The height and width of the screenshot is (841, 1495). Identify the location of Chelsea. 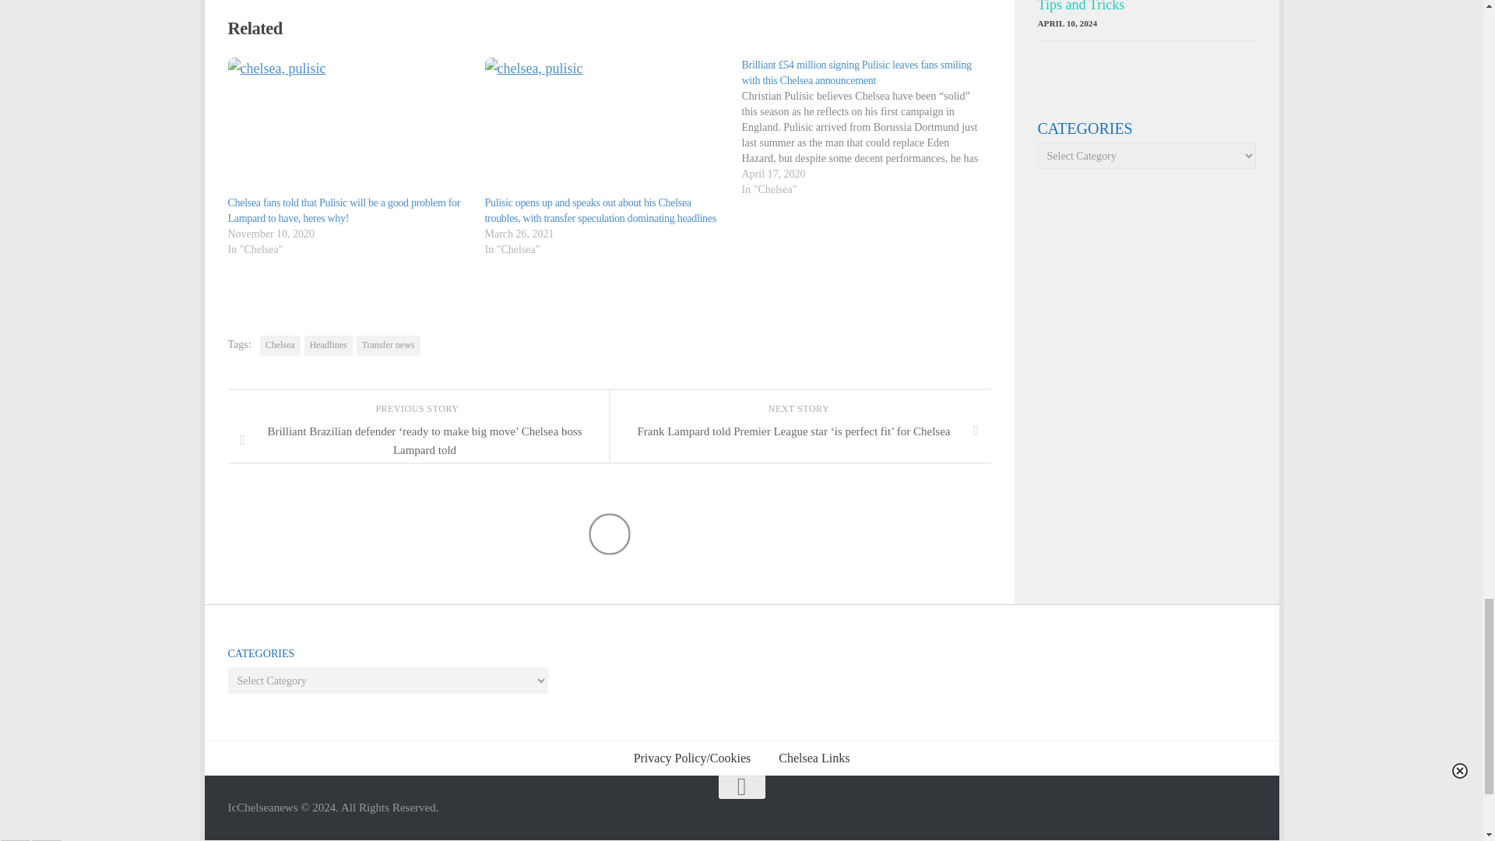
(280, 345).